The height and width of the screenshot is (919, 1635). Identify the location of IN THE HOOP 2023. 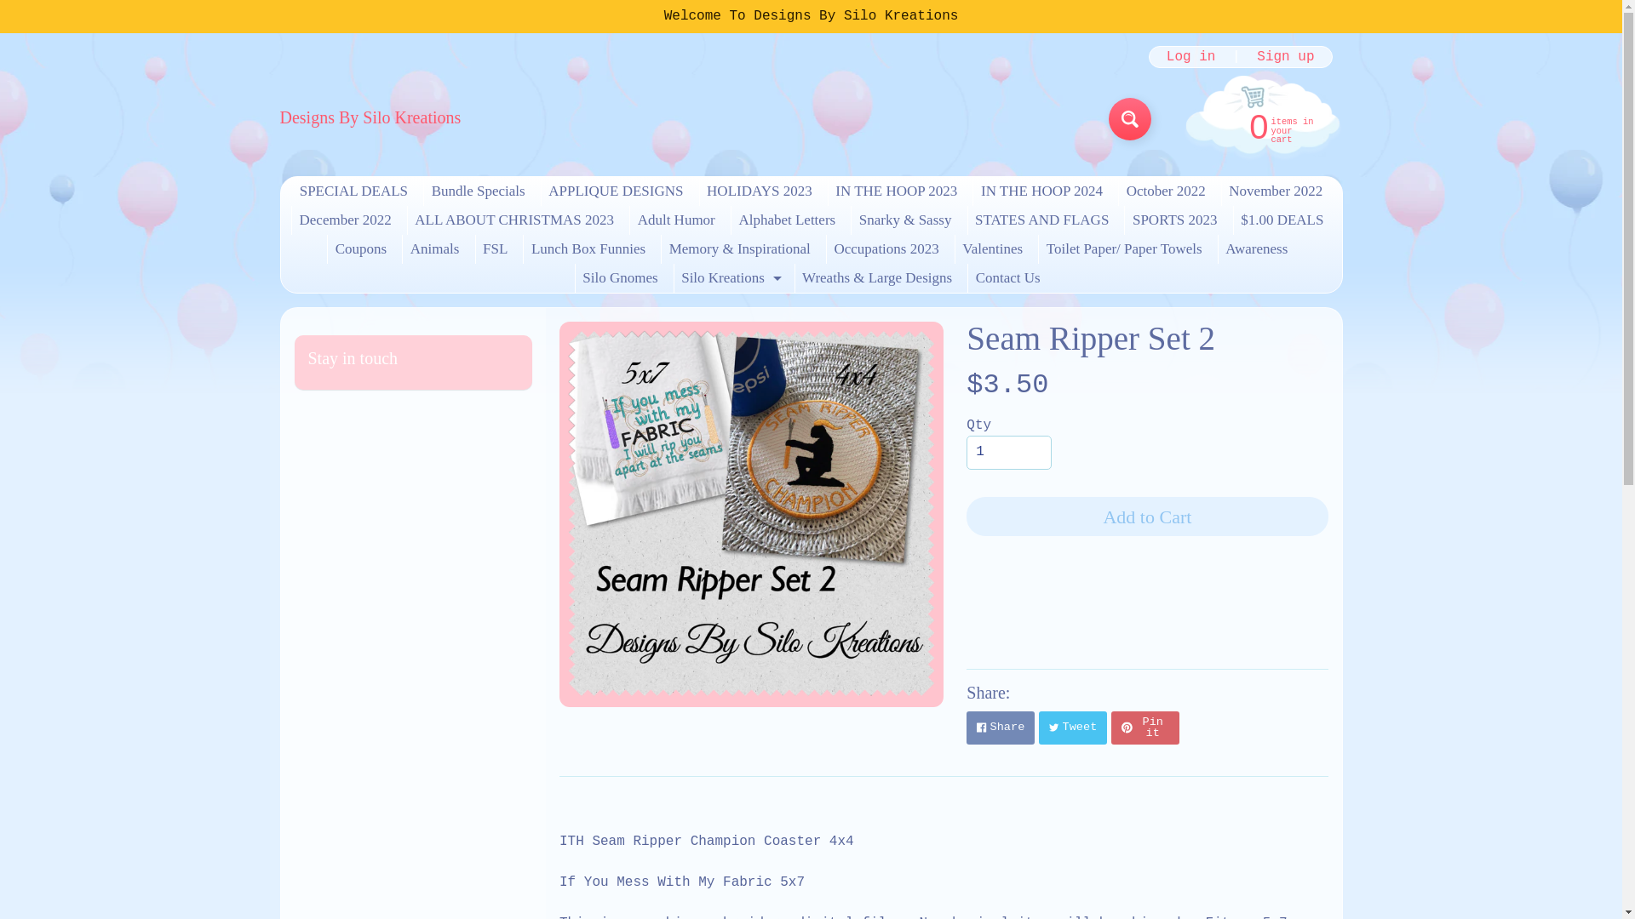
(1129, 119).